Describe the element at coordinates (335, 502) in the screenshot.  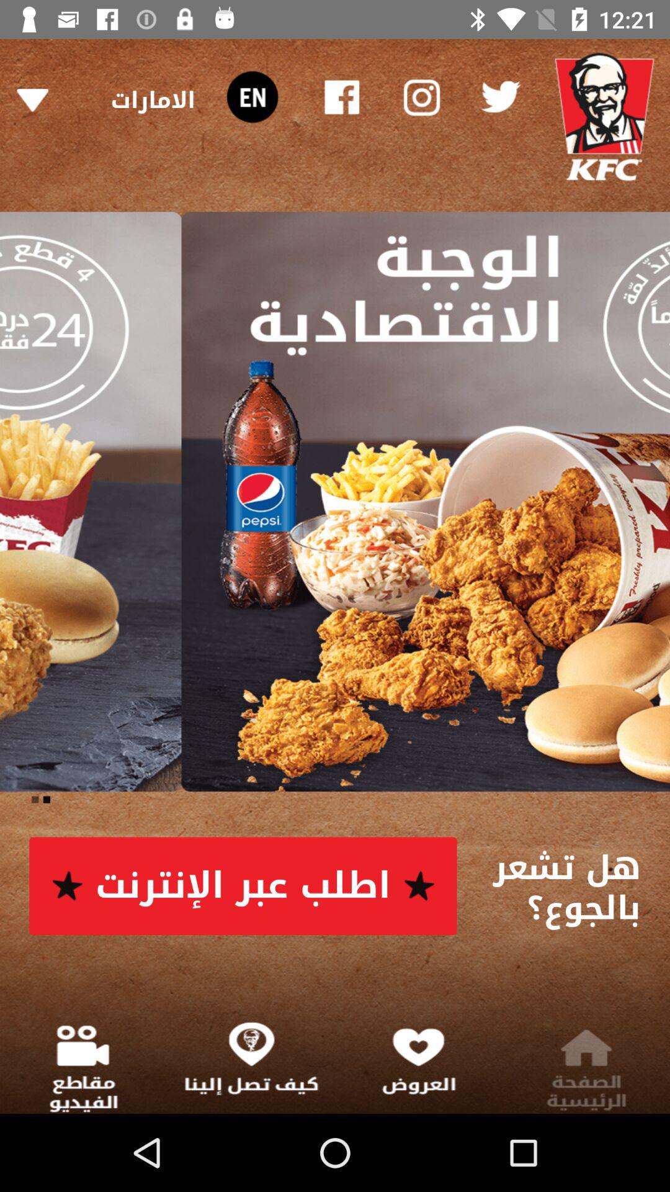
I see `select icon at the center` at that location.